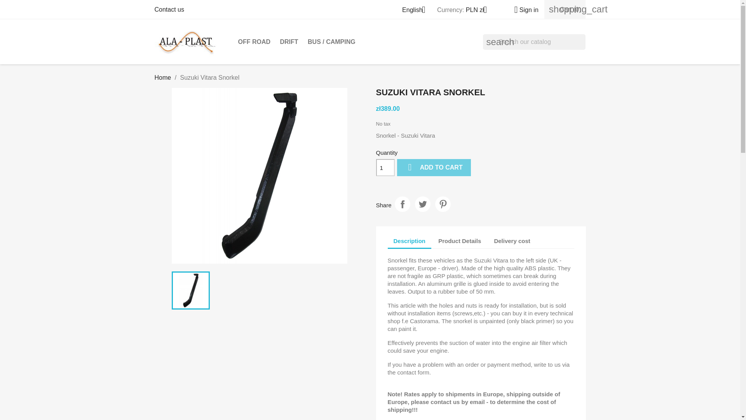 The width and height of the screenshot is (746, 420). What do you see at coordinates (163, 78) in the screenshot?
I see `Home` at bounding box center [163, 78].